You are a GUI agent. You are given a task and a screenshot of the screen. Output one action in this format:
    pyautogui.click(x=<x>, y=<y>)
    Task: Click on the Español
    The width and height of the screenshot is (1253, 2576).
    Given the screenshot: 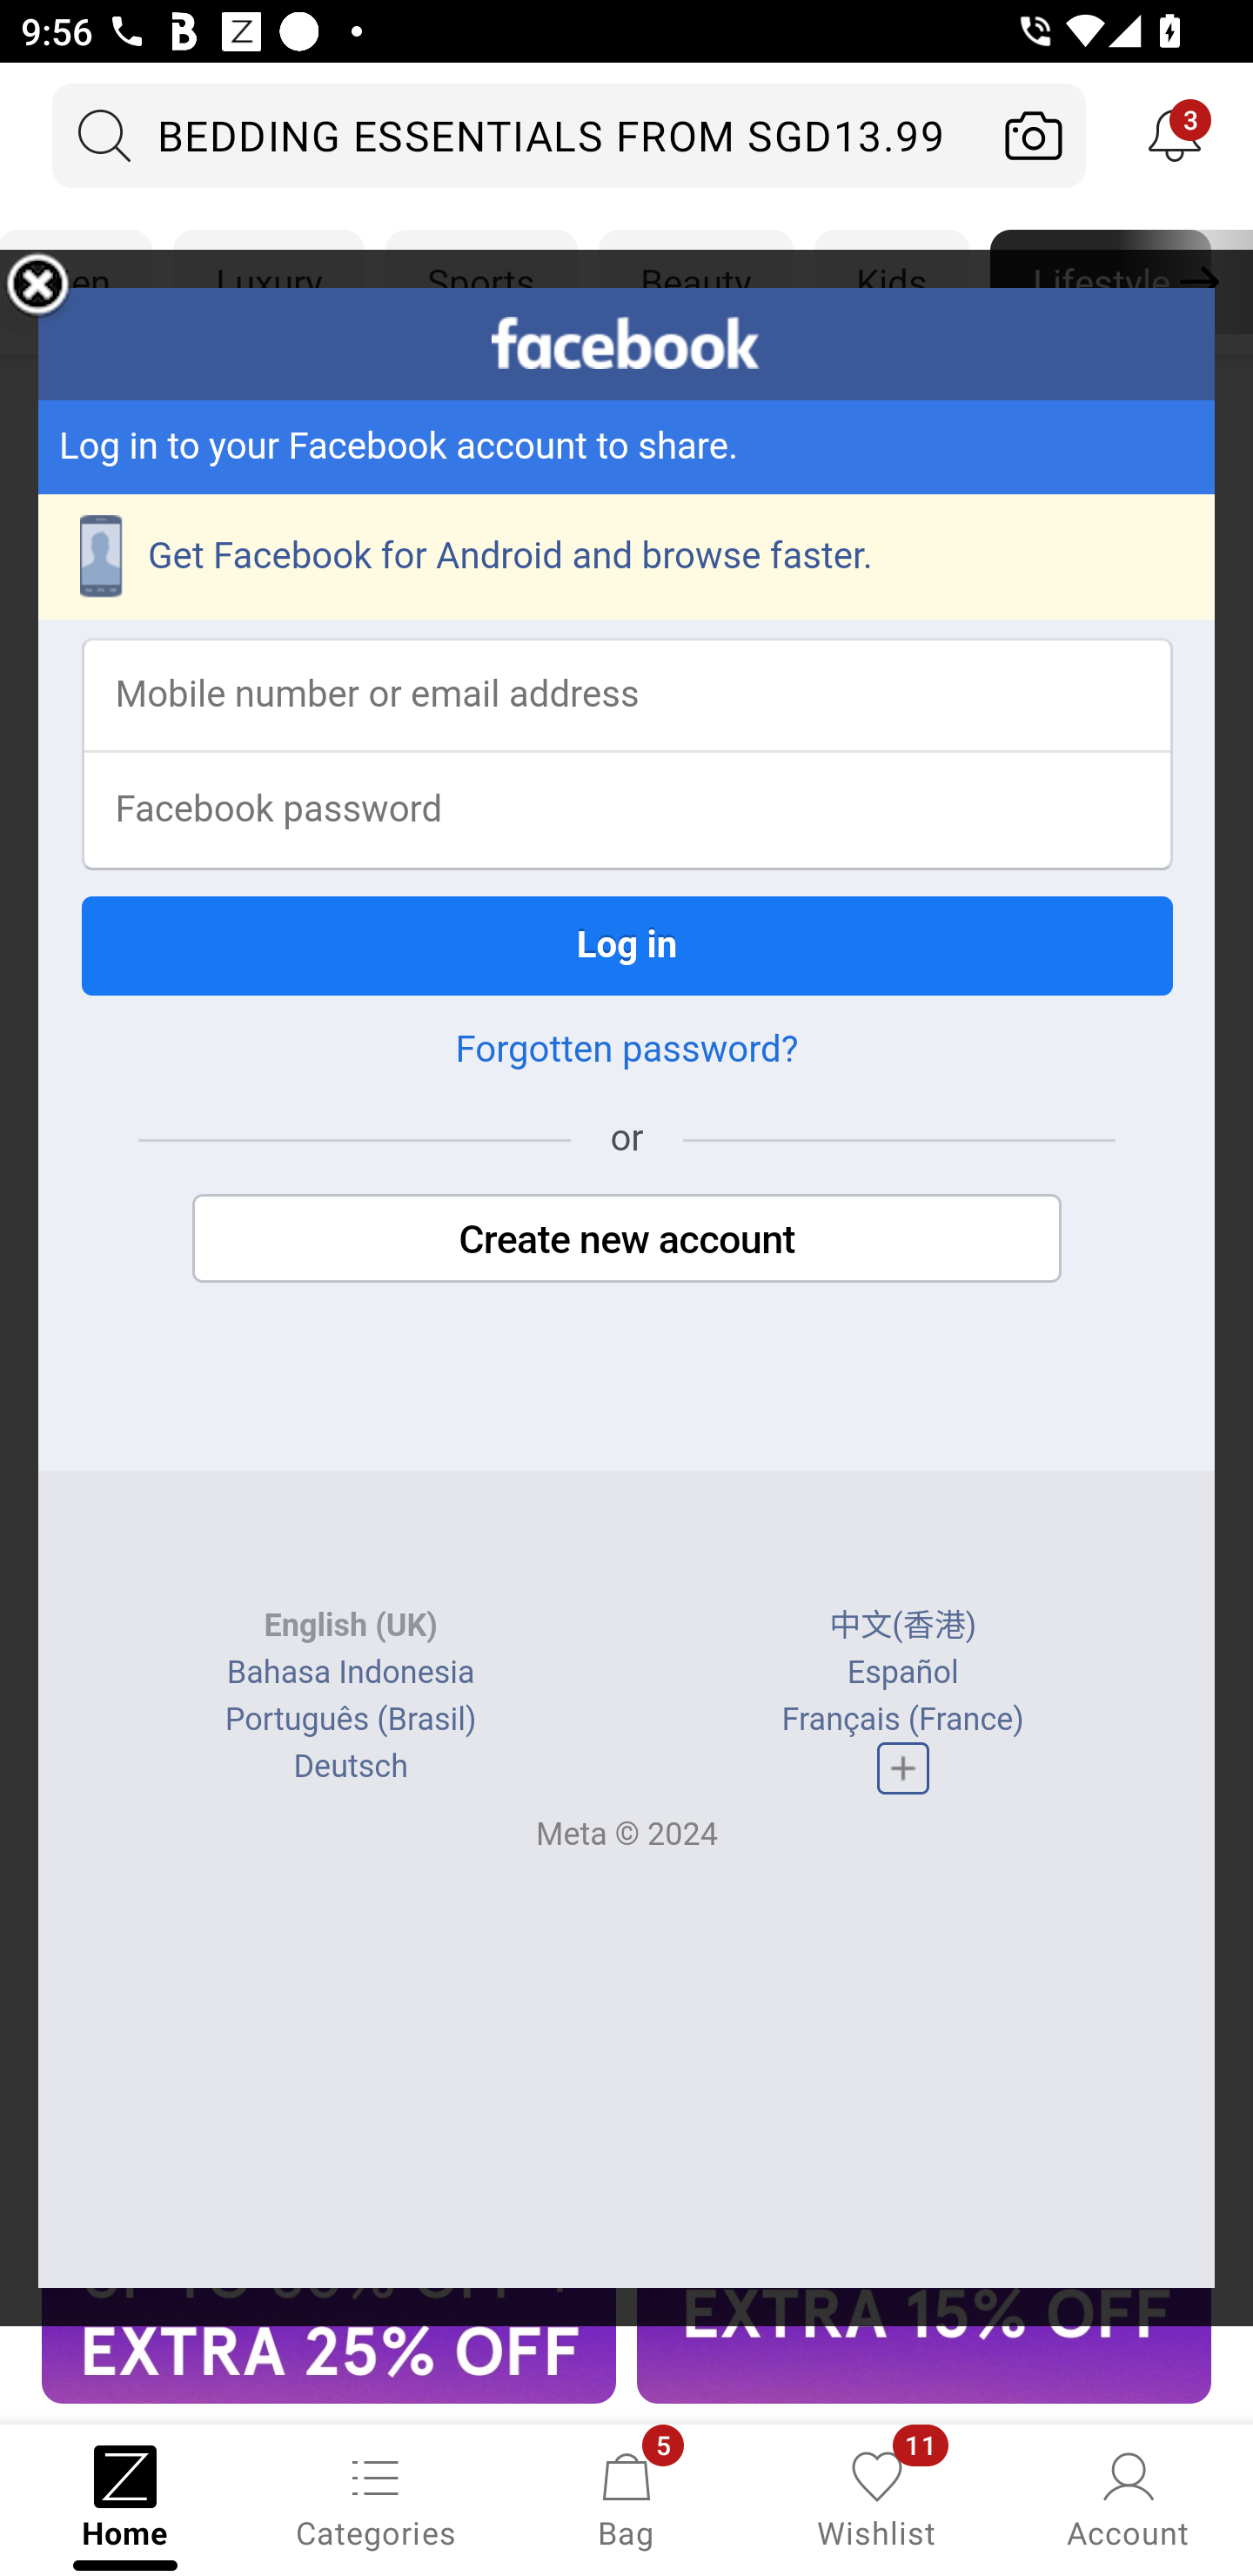 What is the action you would take?
    pyautogui.click(x=901, y=1673)
    